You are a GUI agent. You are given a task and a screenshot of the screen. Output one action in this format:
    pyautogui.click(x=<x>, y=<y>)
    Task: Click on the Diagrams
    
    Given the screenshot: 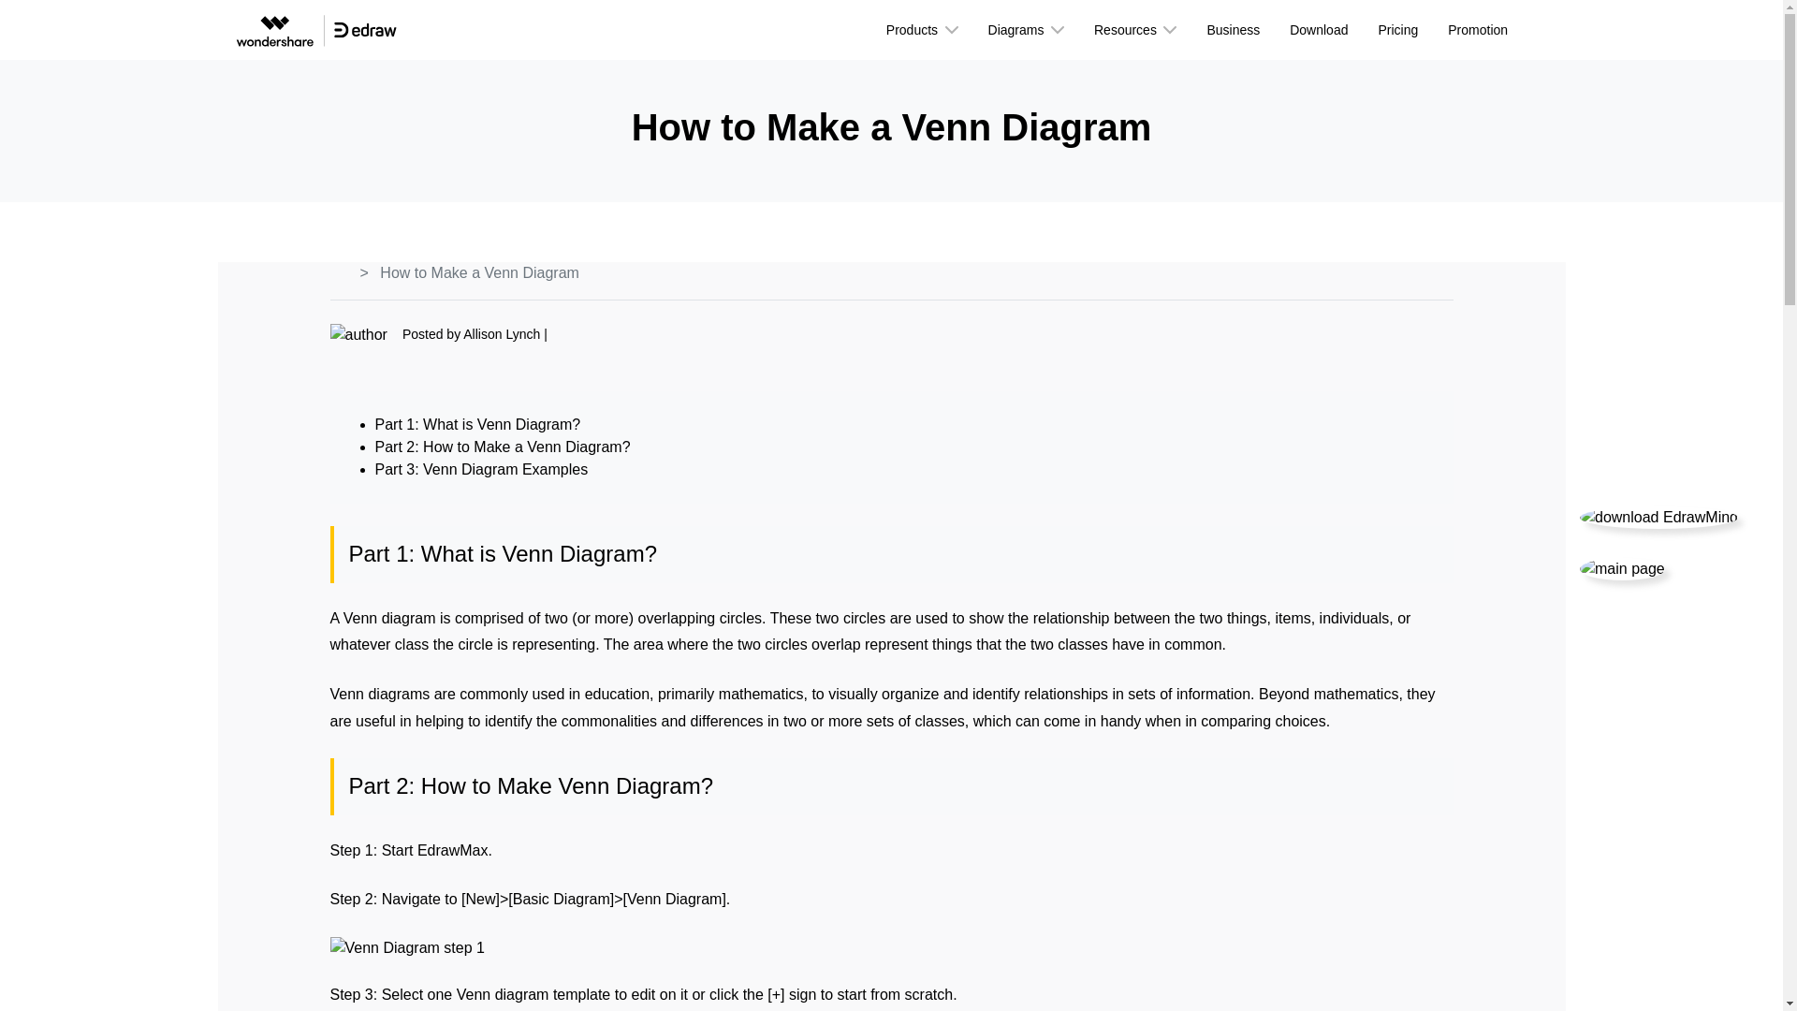 What is the action you would take?
    pyautogui.click(x=1026, y=30)
    